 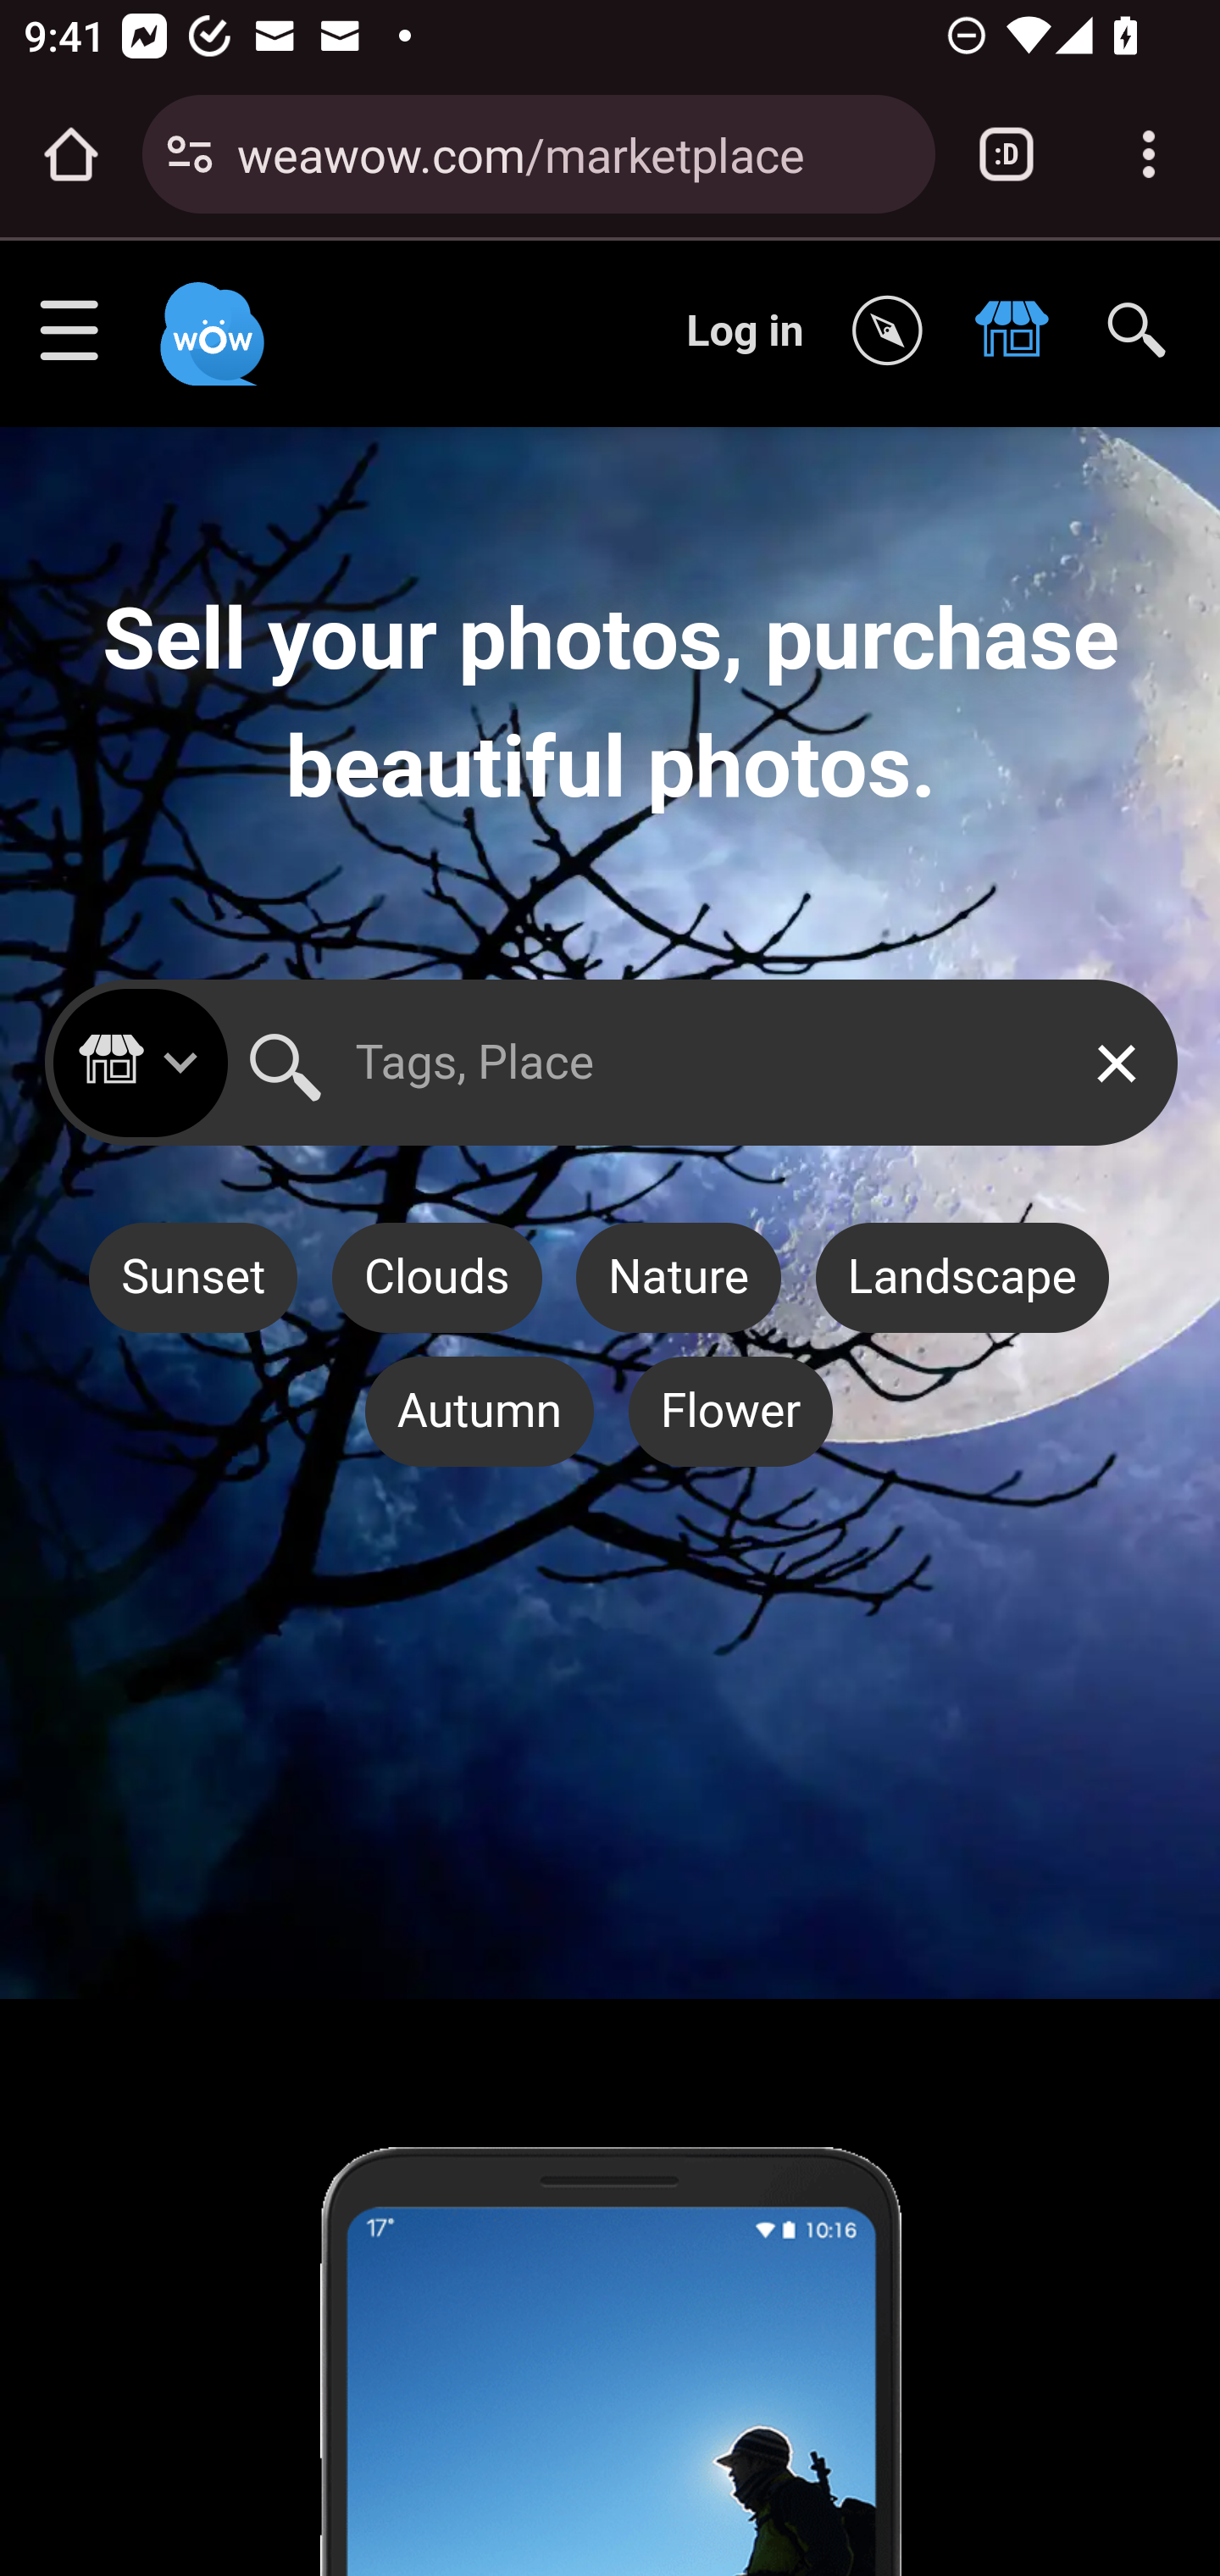 I want to click on Autumn, so click(x=478, y=1412).